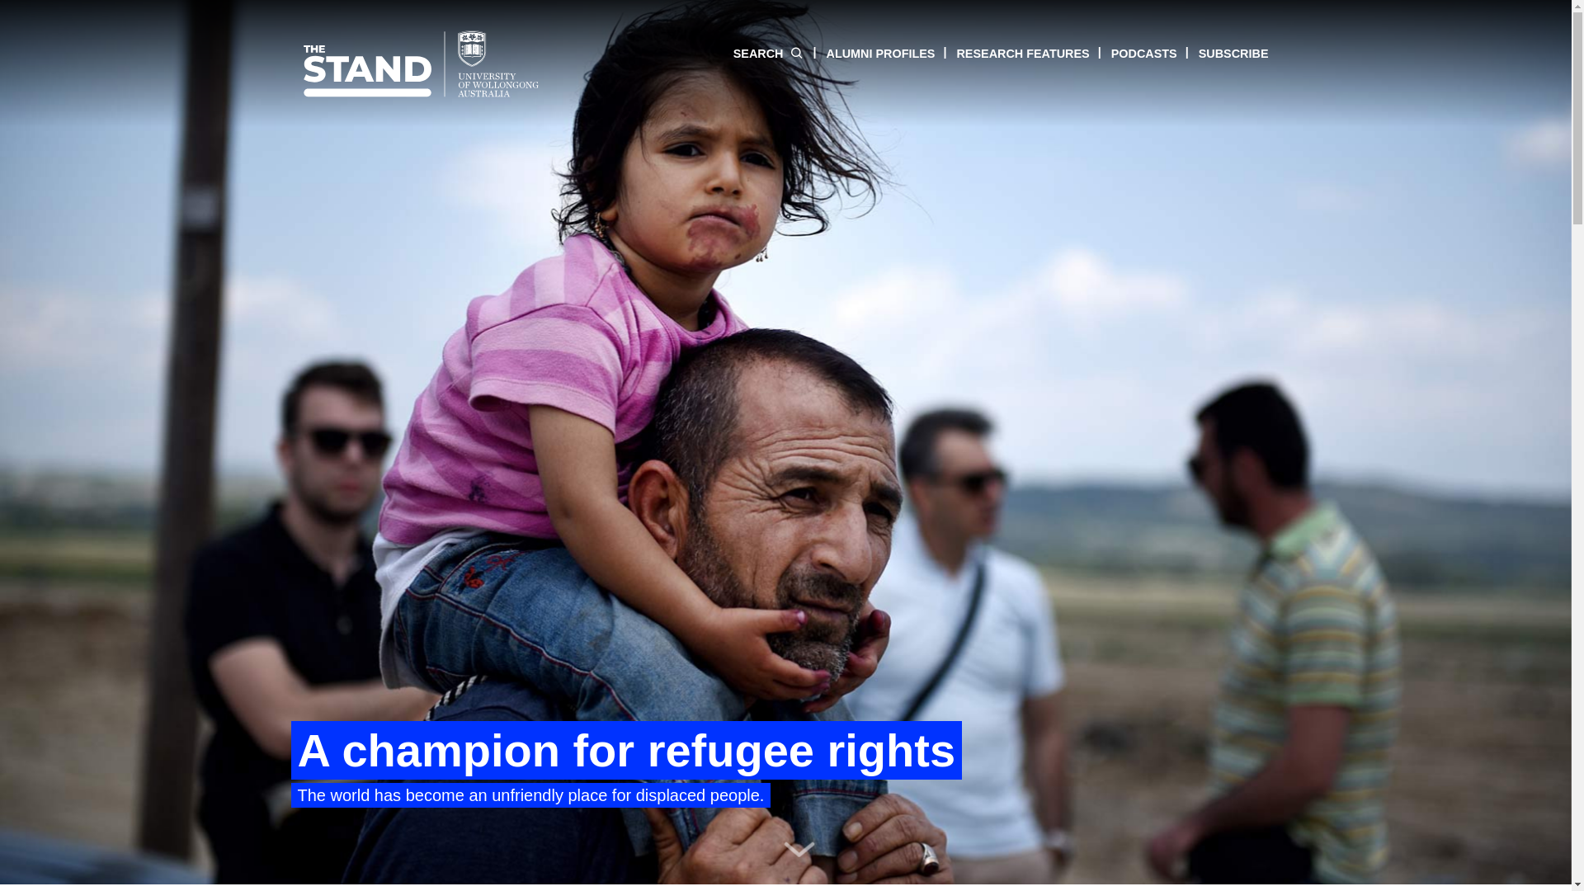 The image size is (1584, 891). I want to click on ALUMNI PROFILES, so click(870, 53).